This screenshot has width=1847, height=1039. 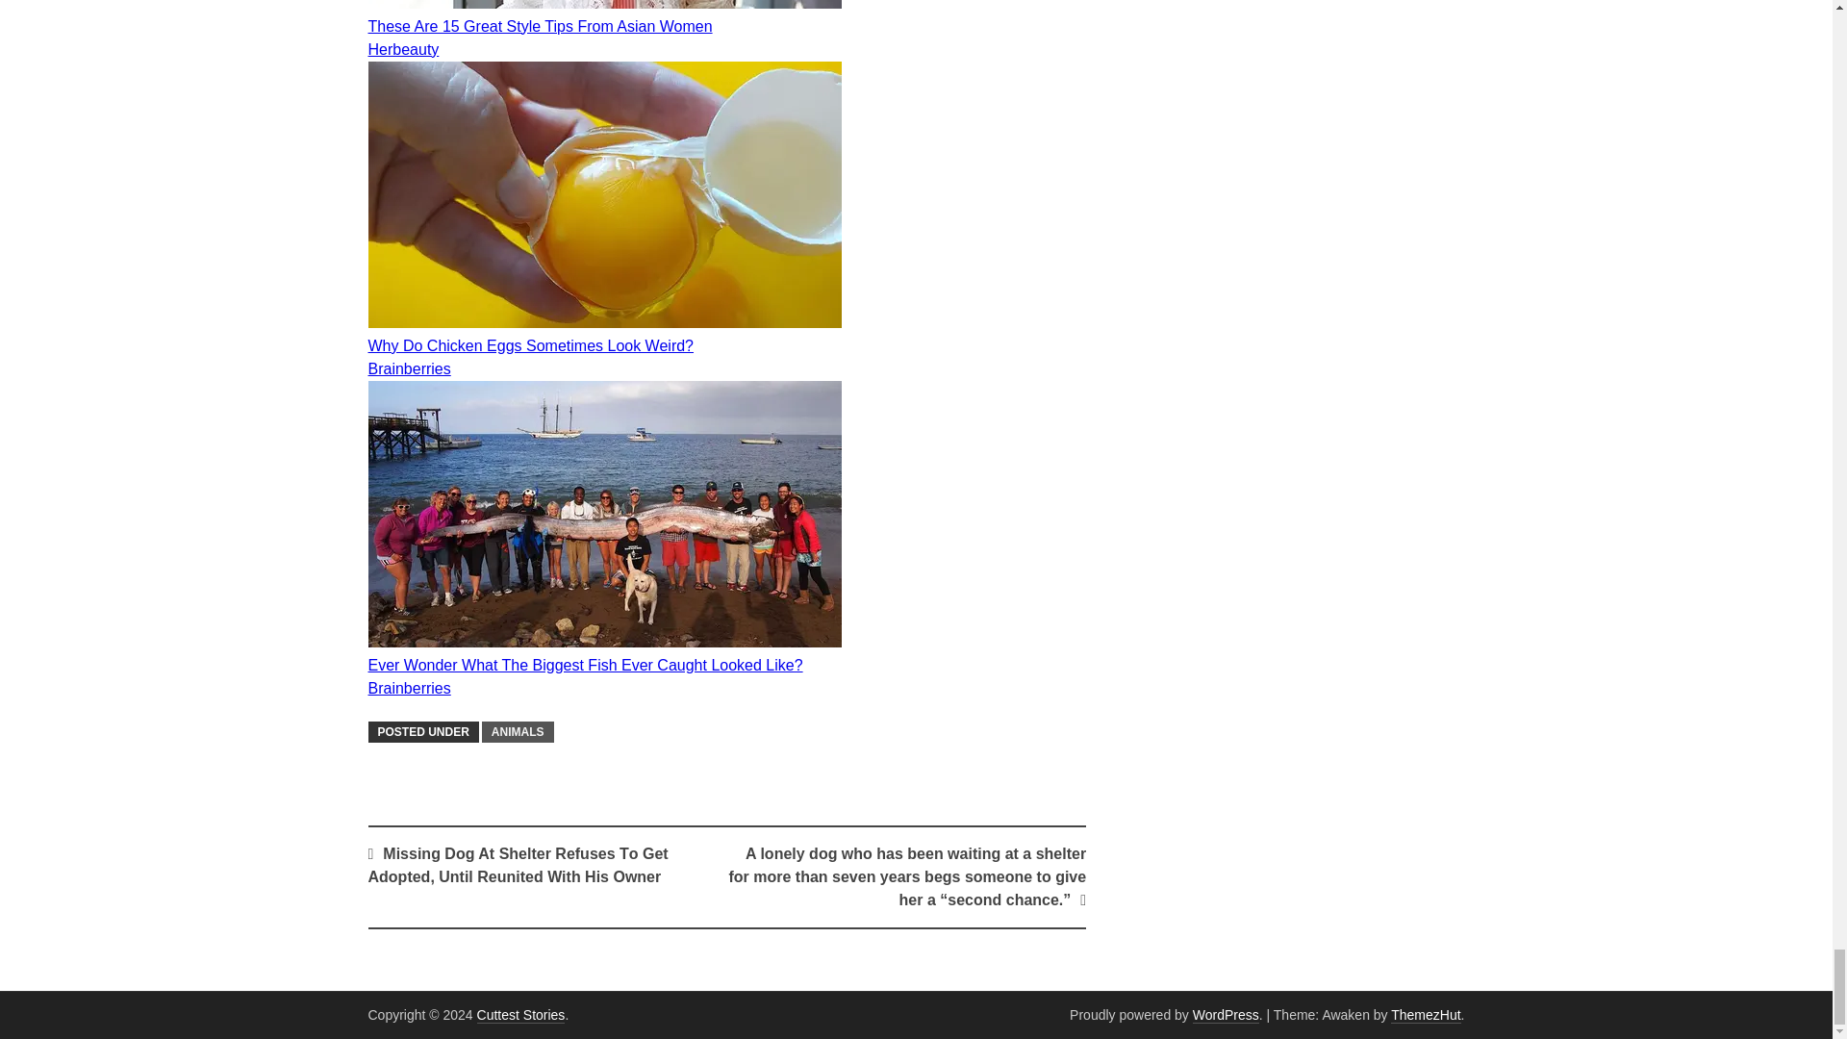 I want to click on Cuttest Stories, so click(x=520, y=1014).